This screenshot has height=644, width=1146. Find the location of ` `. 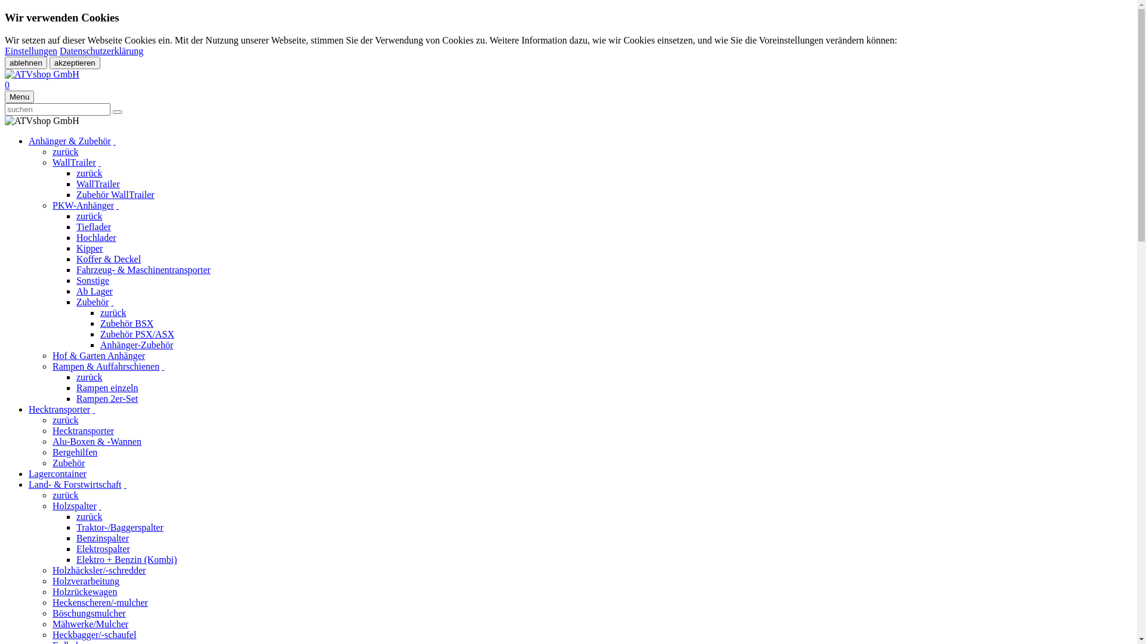

  is located at coordinates (100, 162).